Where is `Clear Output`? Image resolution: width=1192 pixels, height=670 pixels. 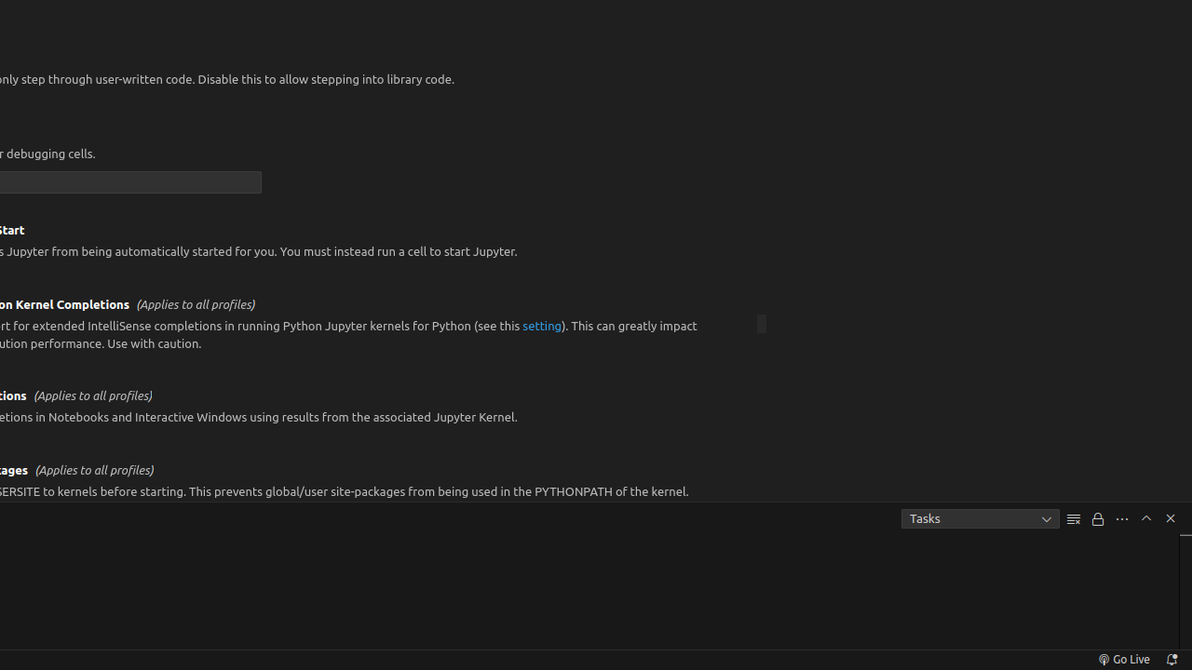 Clear Output is located at coordinates (1074, 519).